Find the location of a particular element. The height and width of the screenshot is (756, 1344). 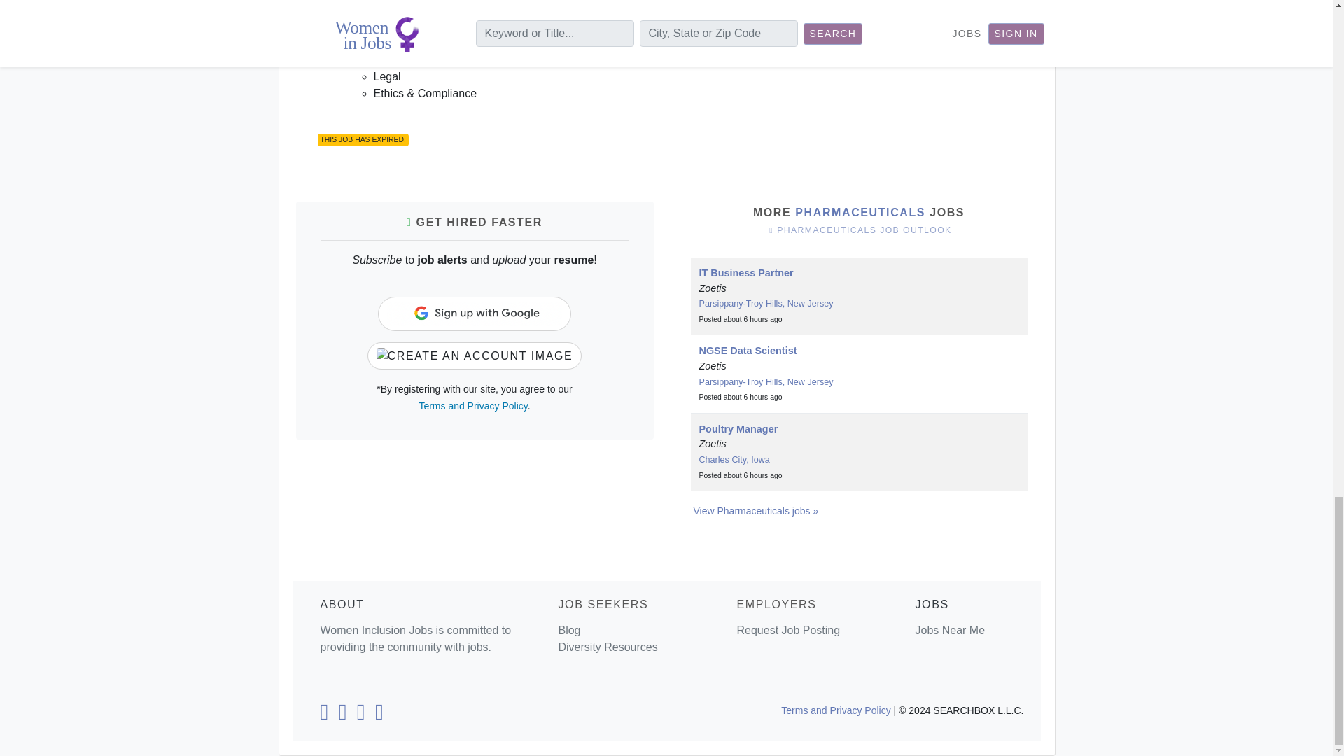

IT Business Partner is located at coordinates (745, 273).